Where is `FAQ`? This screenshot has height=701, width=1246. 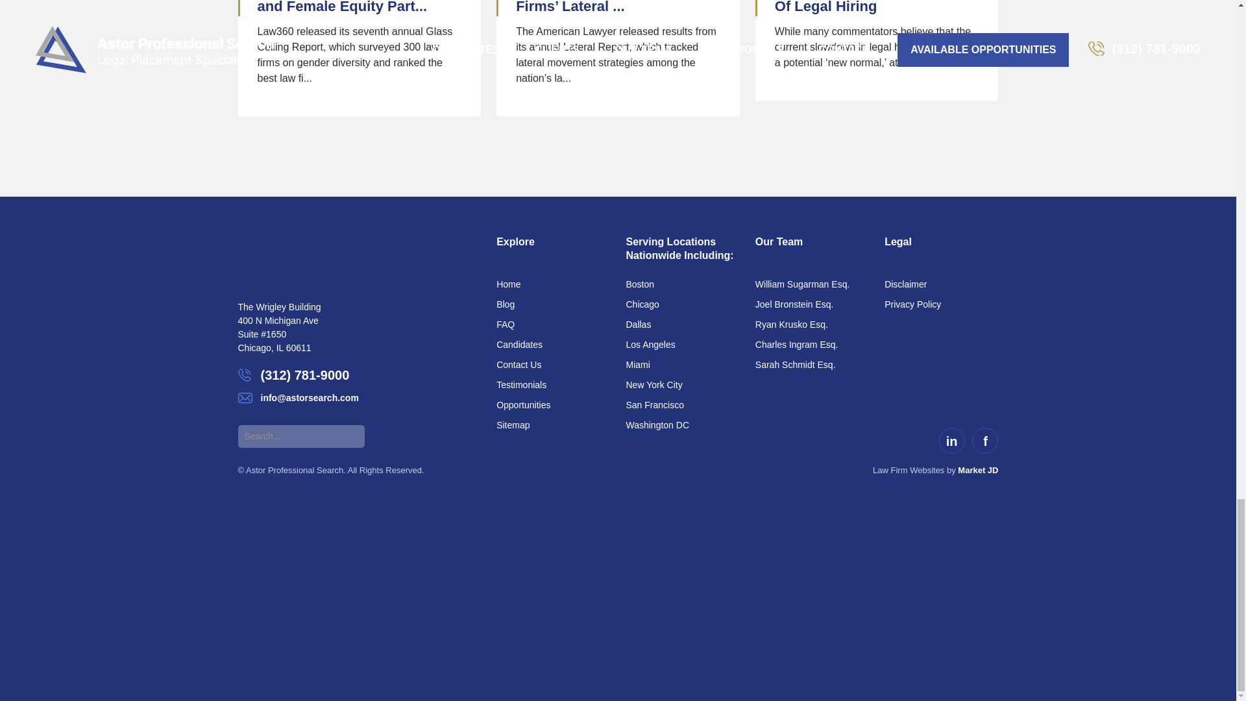 FAQ is located at coordinates (553, 325).